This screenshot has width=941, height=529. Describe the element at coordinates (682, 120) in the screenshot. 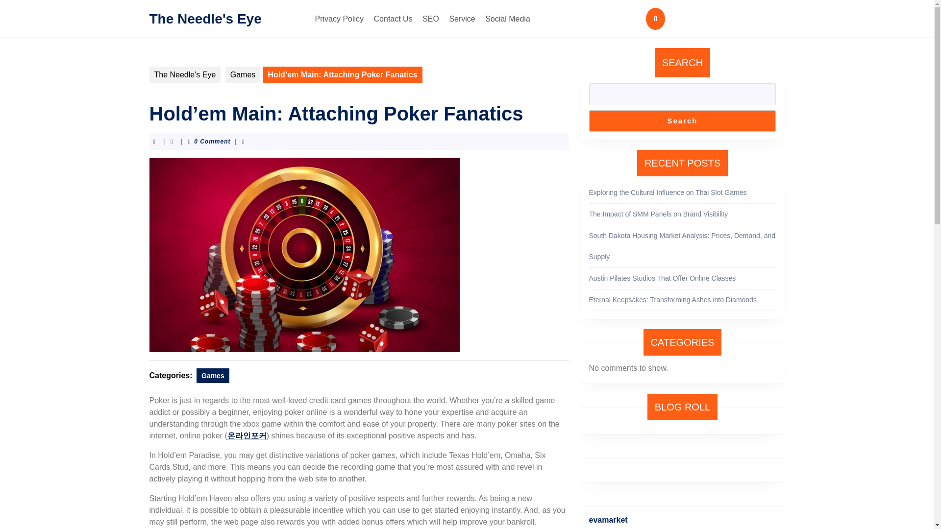

I see `Search` at that location.